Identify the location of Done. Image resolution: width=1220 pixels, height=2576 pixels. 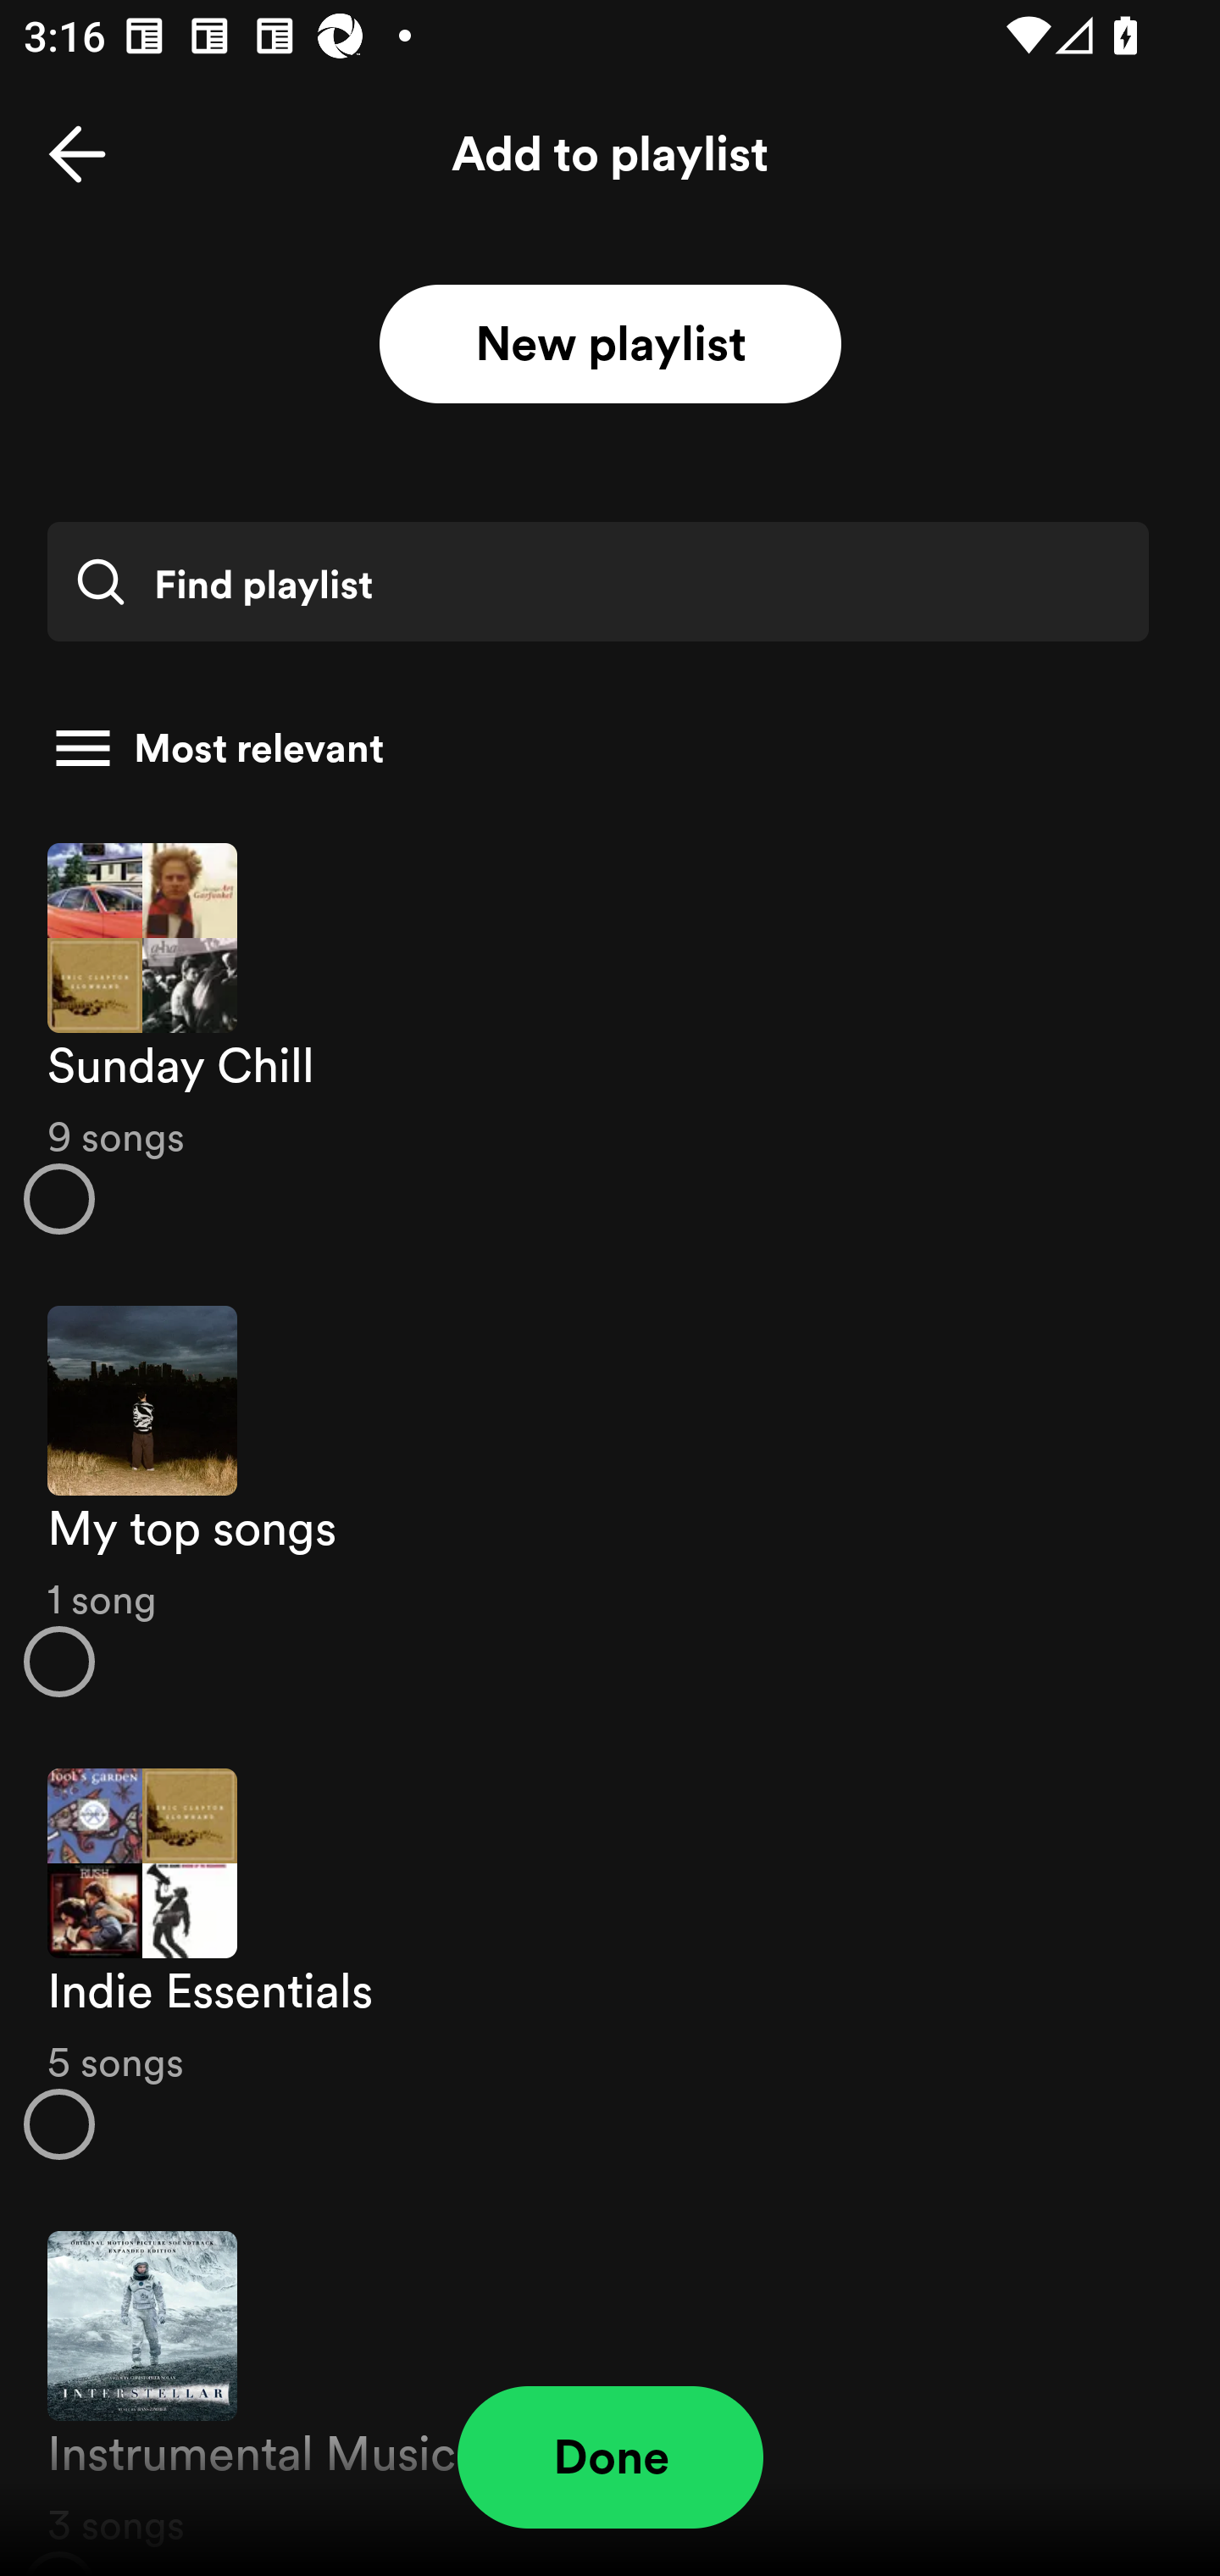
(610, 2457).